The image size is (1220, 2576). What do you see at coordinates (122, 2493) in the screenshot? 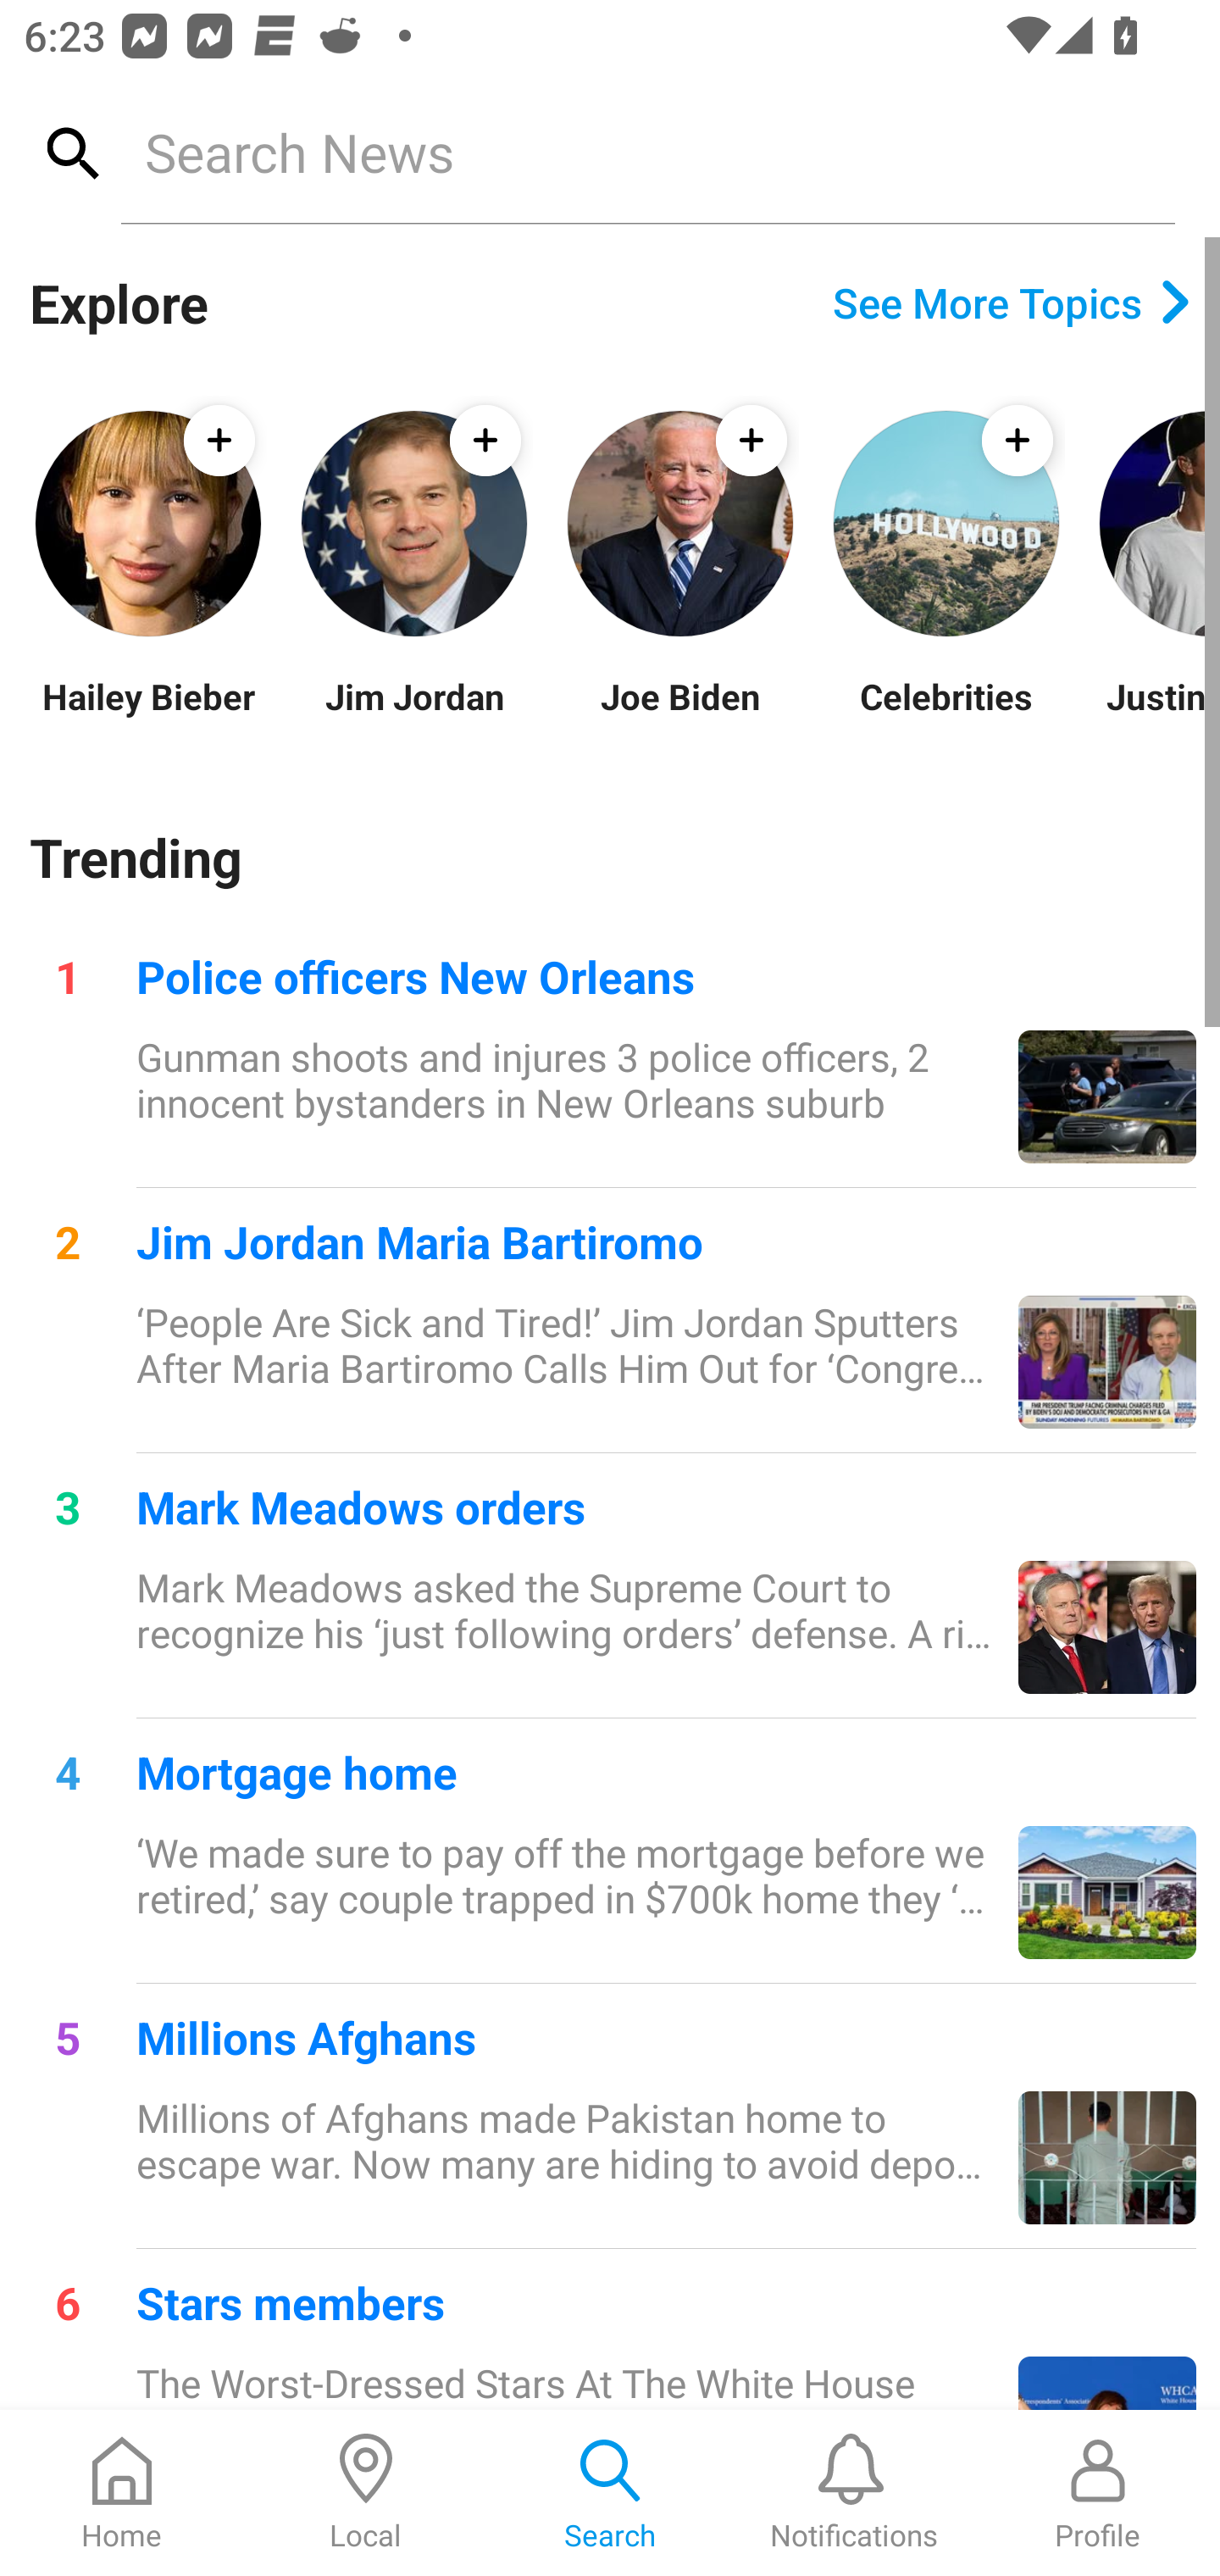
I see `Home` at bounding box center [122, 2493].